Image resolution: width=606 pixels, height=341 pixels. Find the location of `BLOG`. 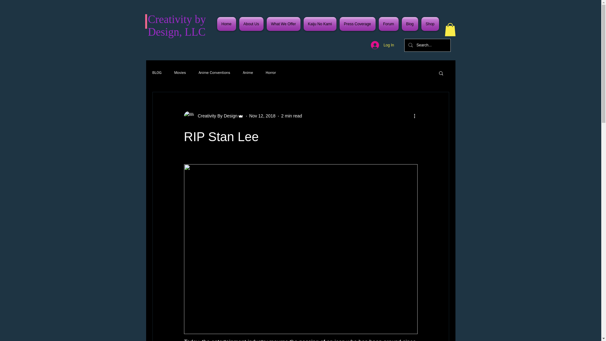

BLOG is located at coordinates (157, 73).